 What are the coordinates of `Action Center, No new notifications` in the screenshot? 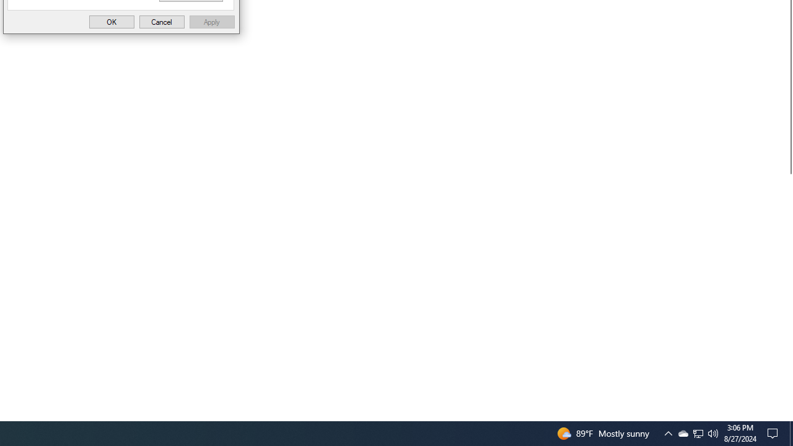 It's located at (698, 434).